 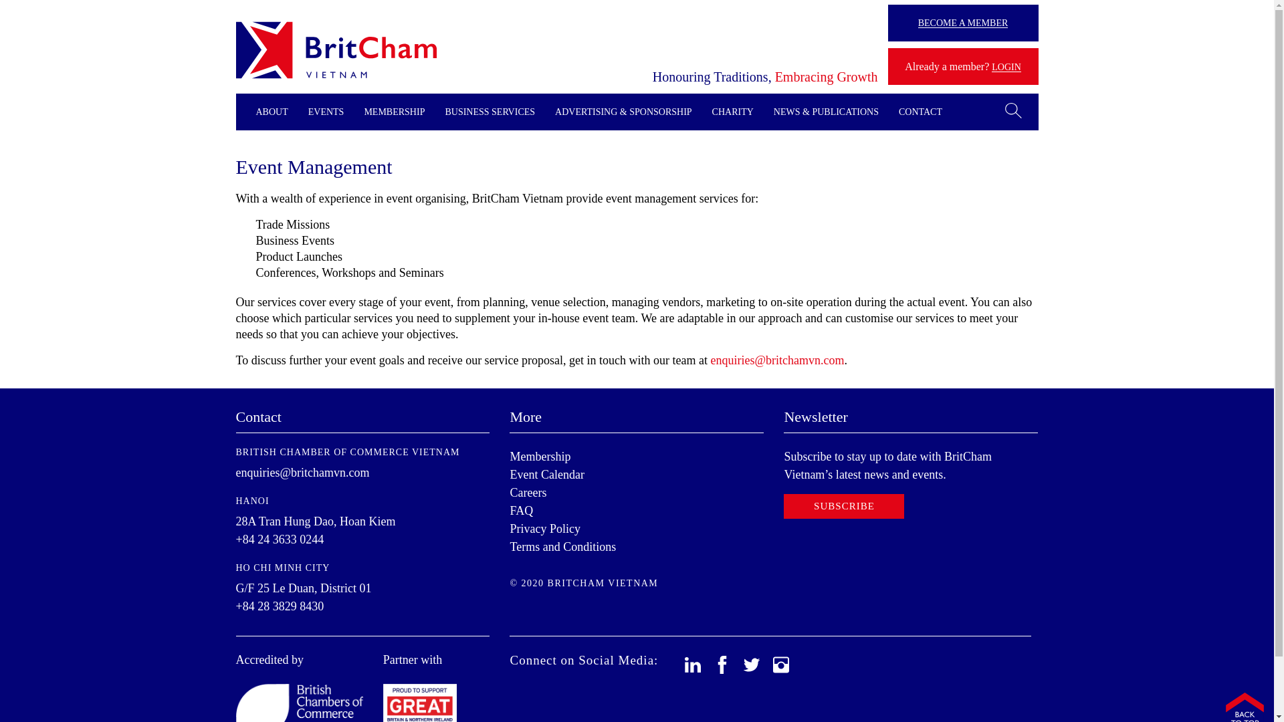 What do you see at coordinates (920, 112) in the screenshot?
I see `CONTACT` at bounding box center [920, 112].